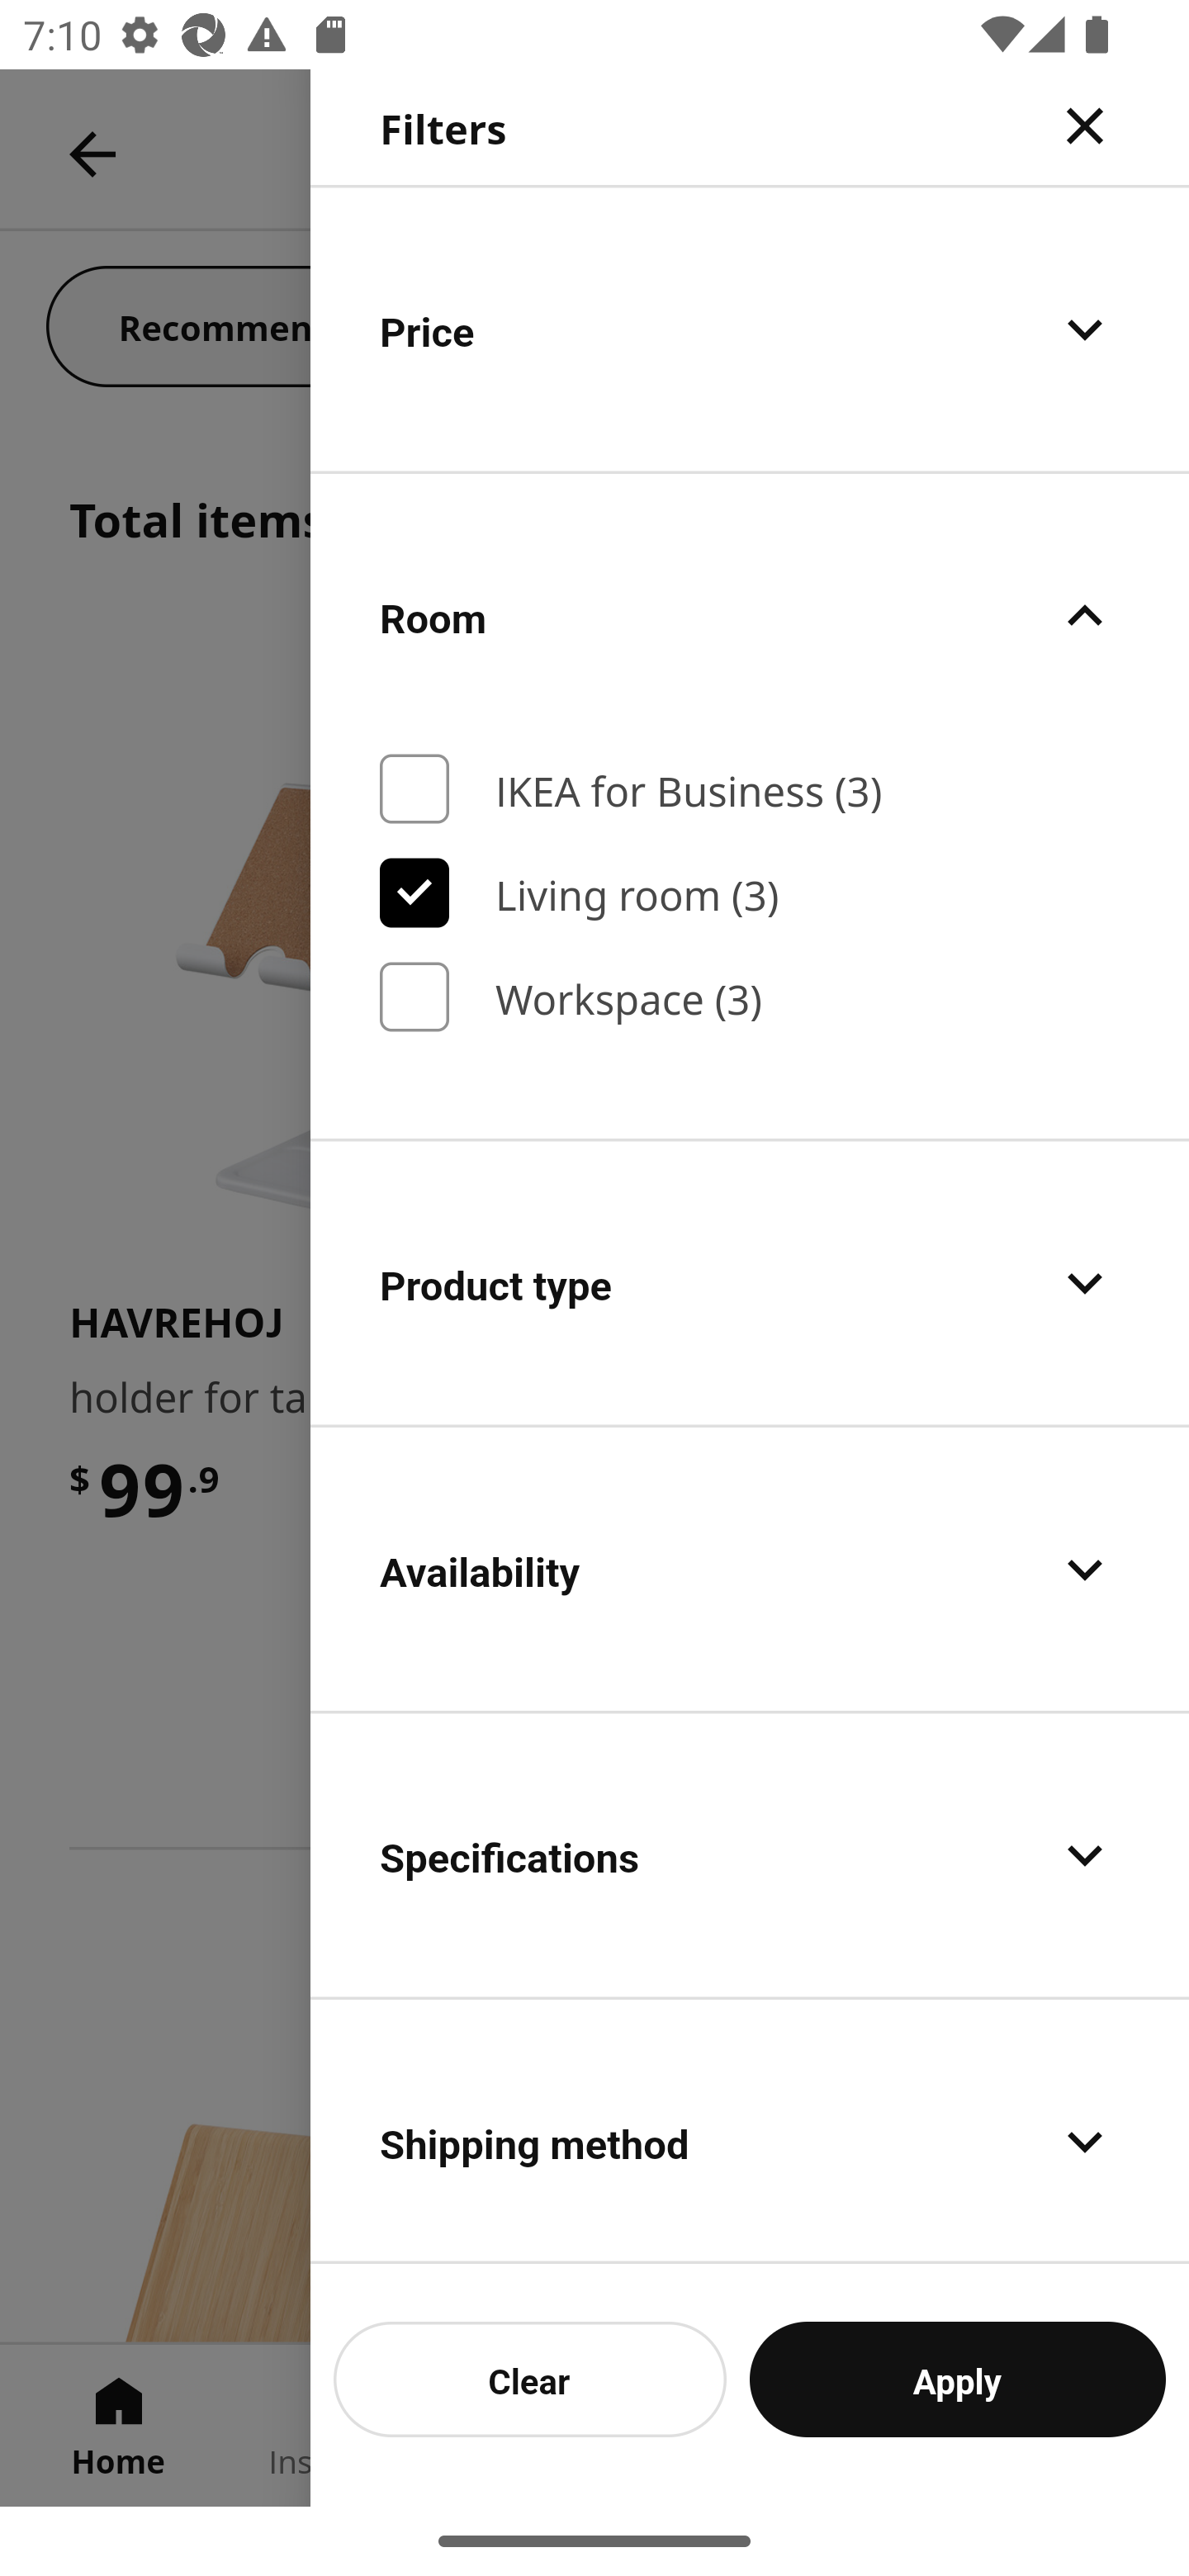  What do you see at coordinates (958, 2379) in the screenshot?
I see `Apply` at bounding box center [958, 2379].